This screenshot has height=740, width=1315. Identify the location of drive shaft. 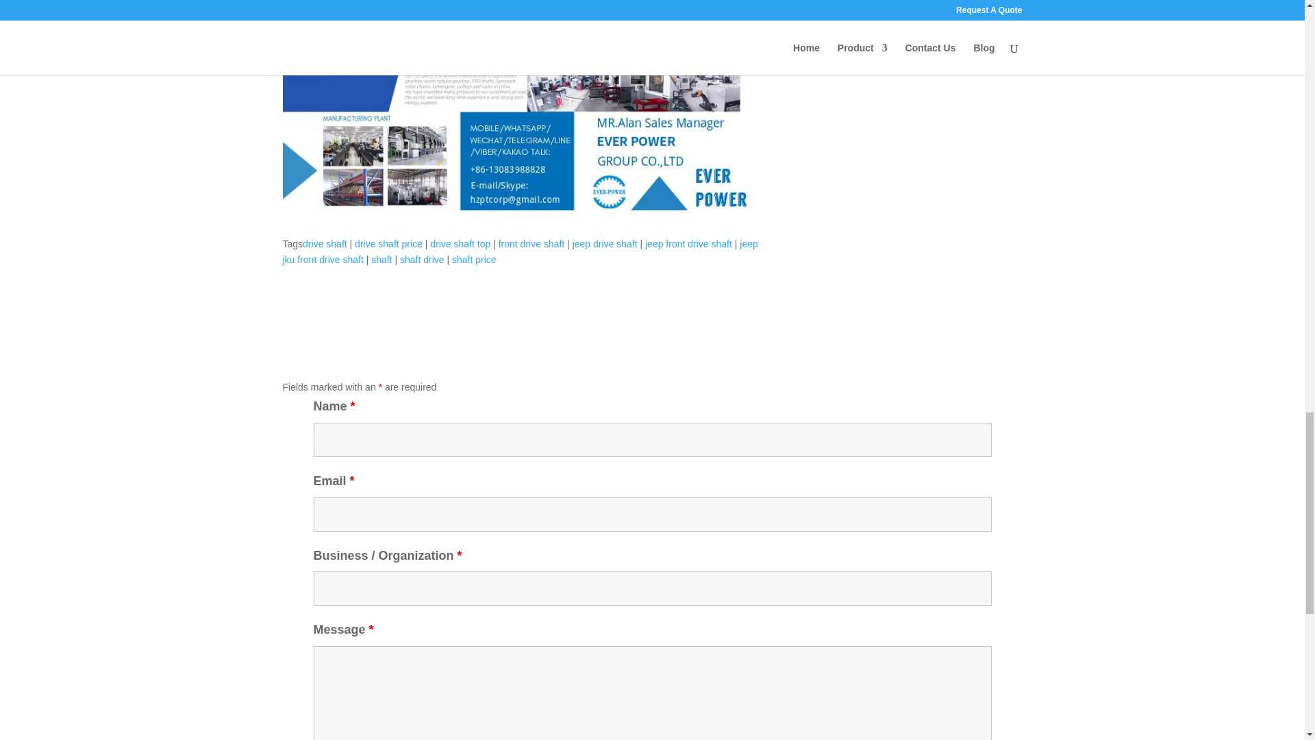
(325, 243).